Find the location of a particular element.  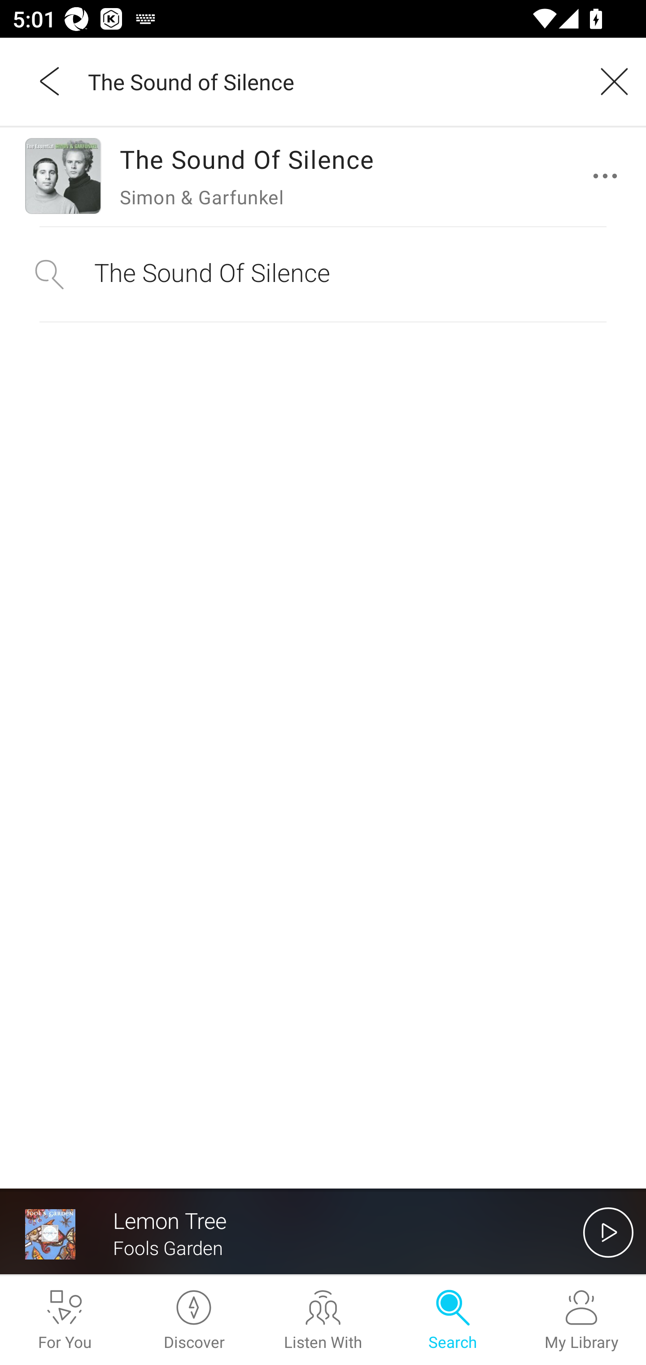

更多操作選項 is located at coordinates (608, 176).